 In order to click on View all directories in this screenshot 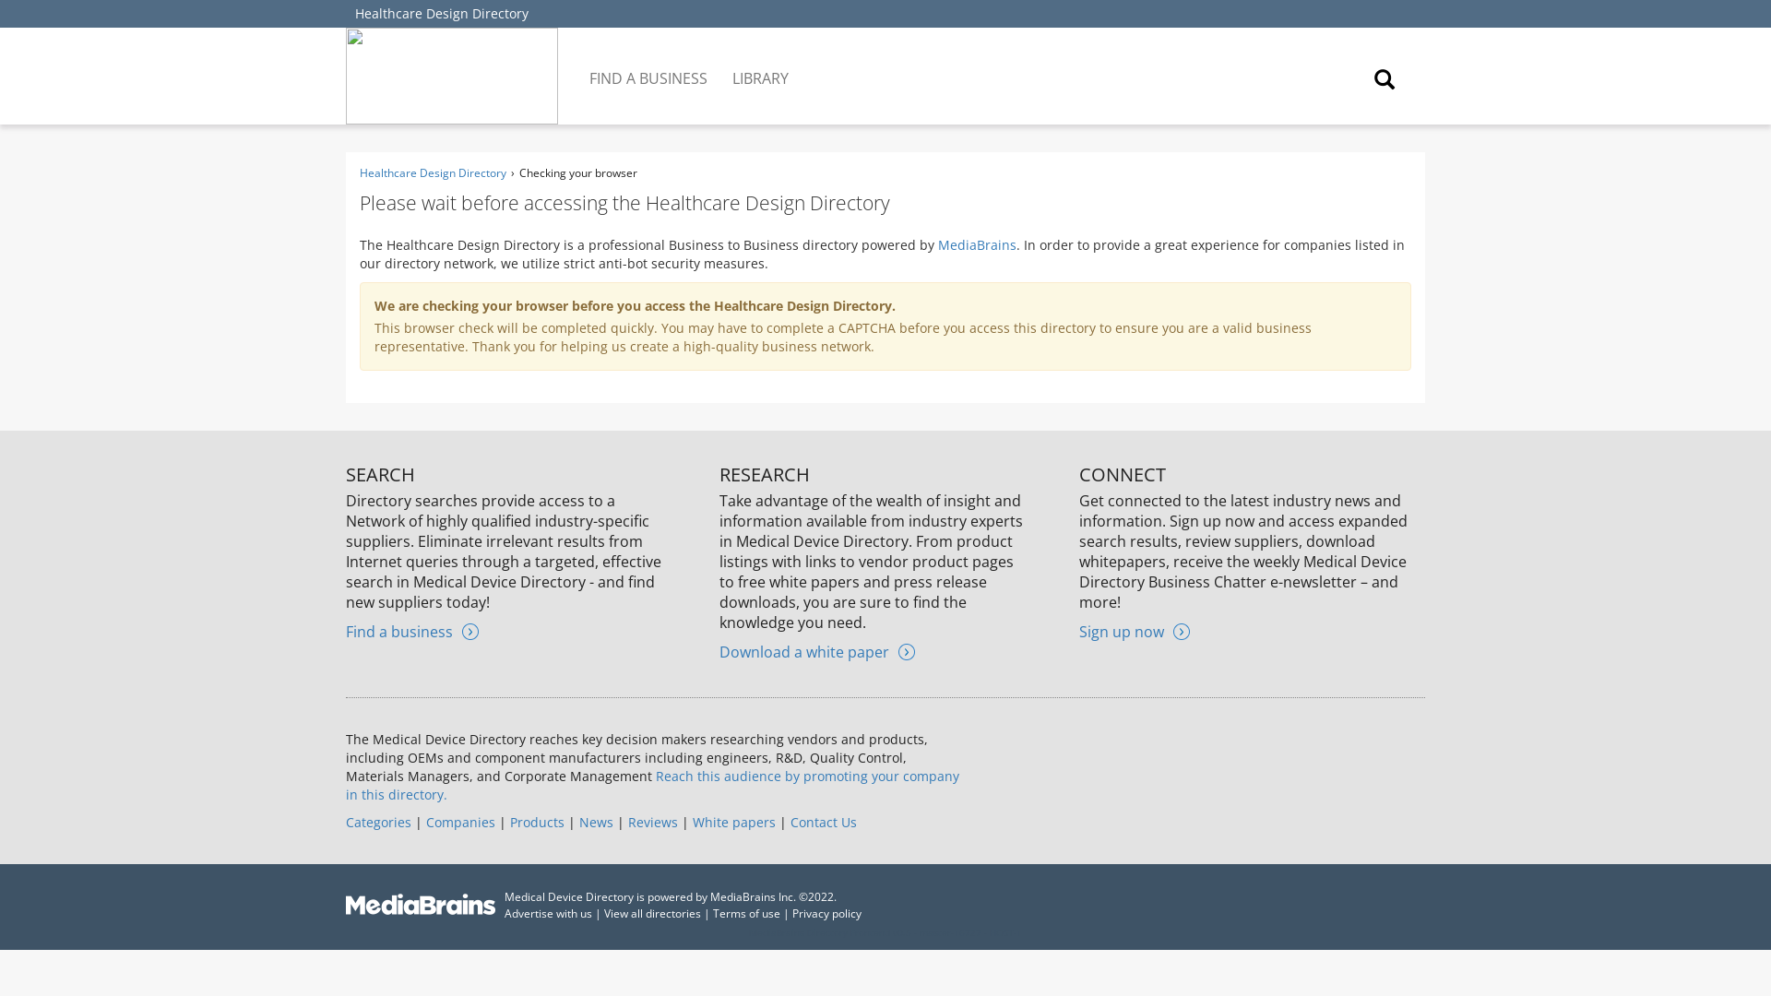, I will do `click(652, 913)`.